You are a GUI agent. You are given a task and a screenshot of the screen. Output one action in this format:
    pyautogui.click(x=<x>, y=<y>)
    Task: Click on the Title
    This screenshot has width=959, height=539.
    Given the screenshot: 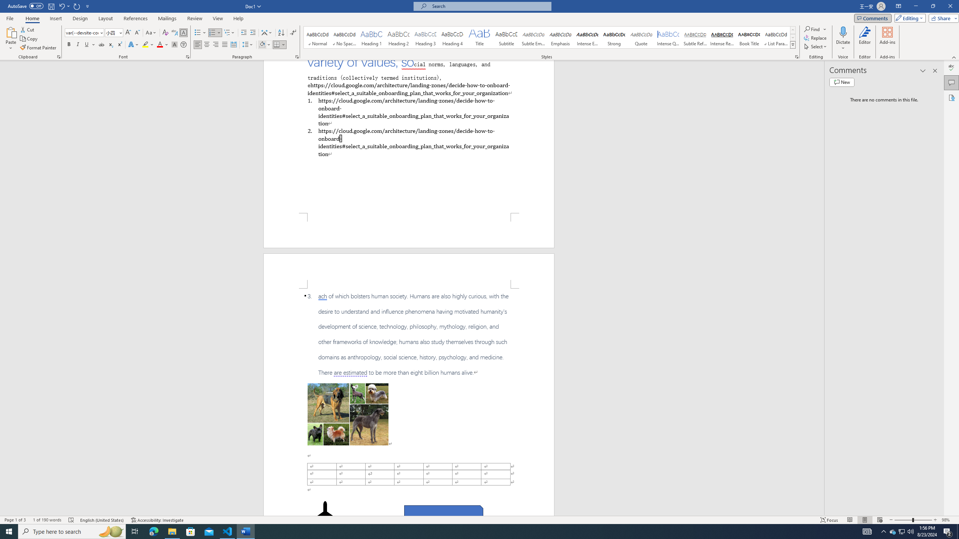 What is the action you would take?
    pyautogui.click(x=479, y=37)
    